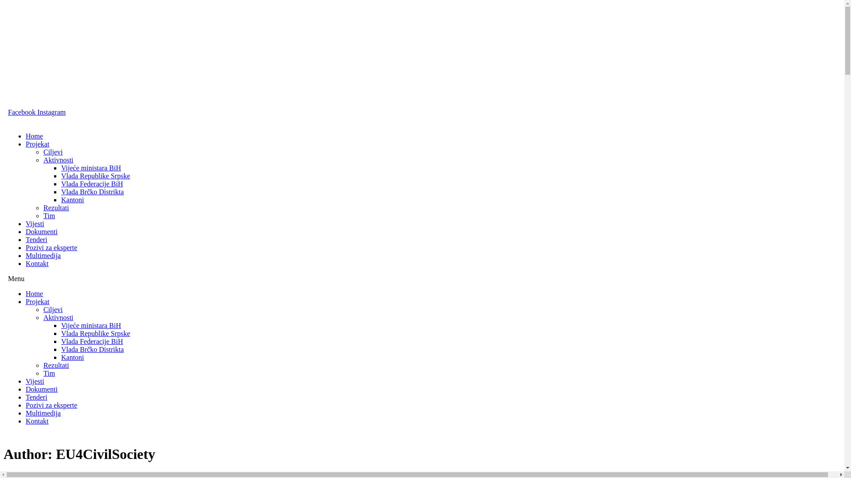  Describe the element at coordinates (43, 413) in the screenshot. I see `Multimedija` at that location.